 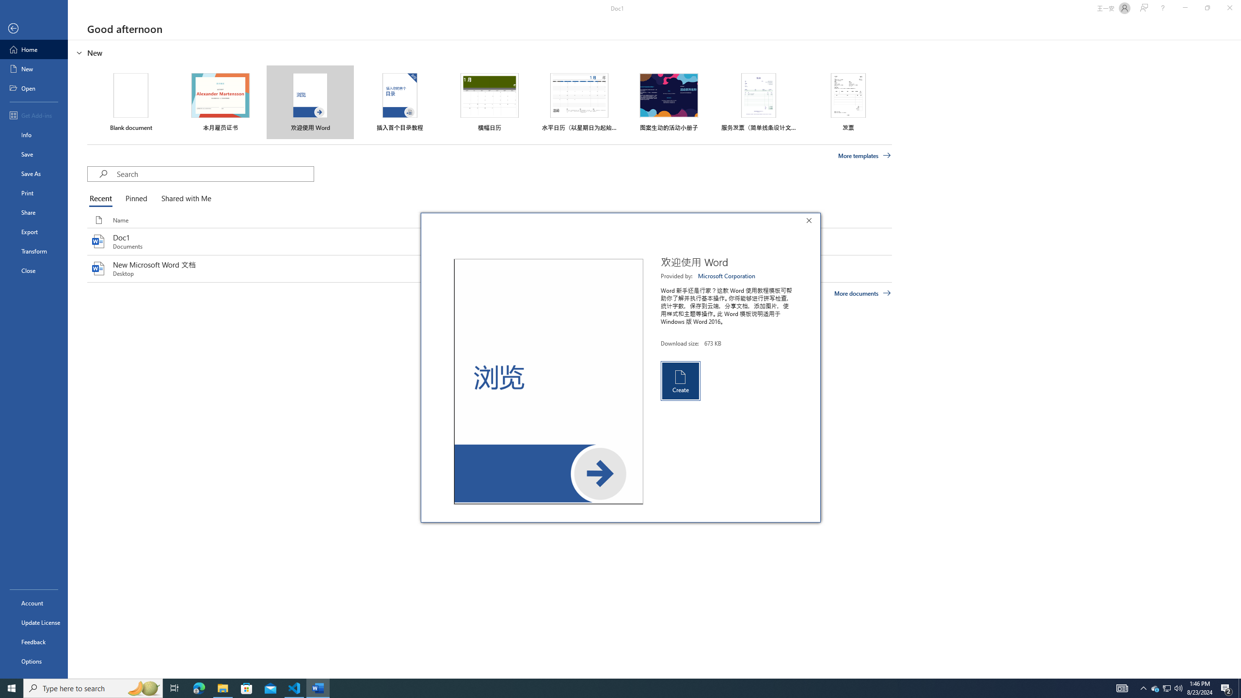 I want to click on New, so click(x=1155, y=688).